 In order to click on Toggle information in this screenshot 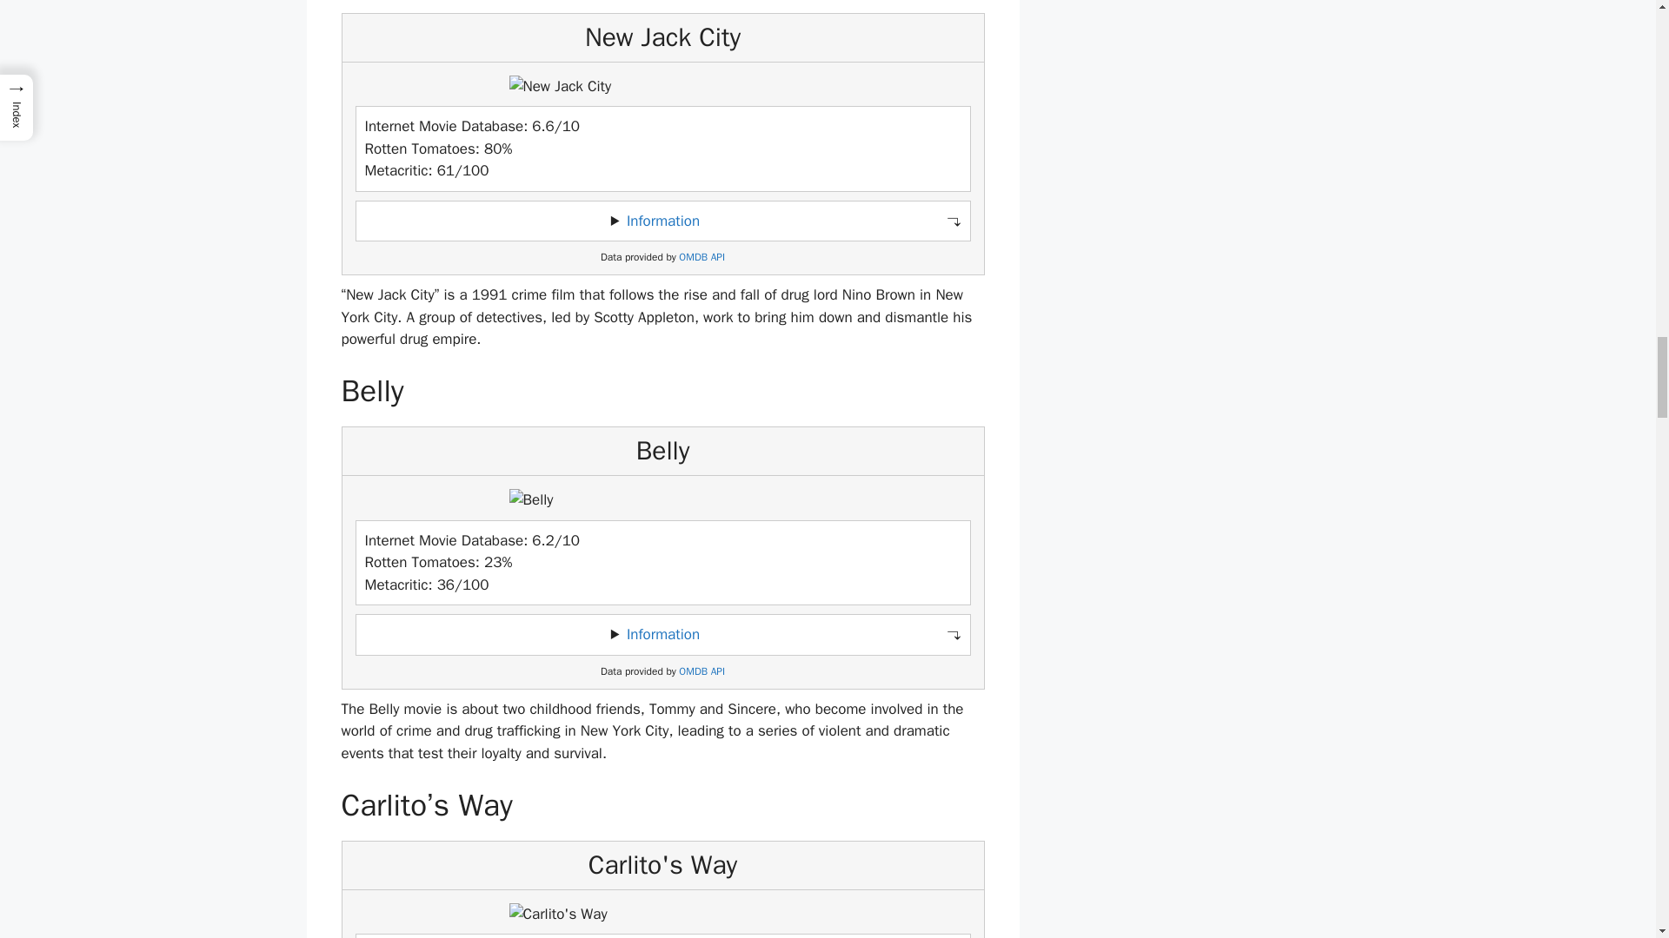, I will do `click(662, 221)`.